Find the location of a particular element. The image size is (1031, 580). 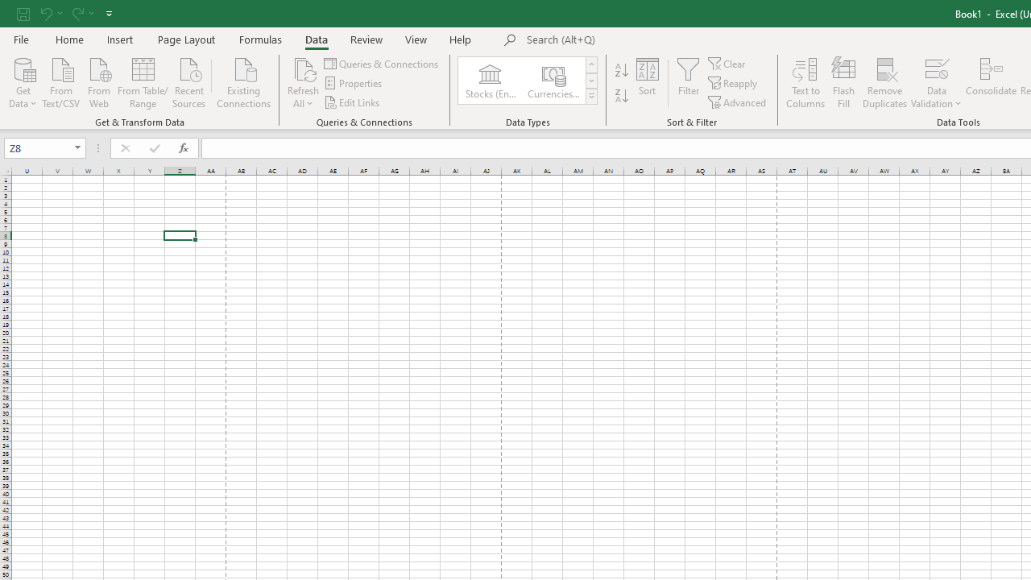

Queries & Connections is located at coordinates (382, 63).